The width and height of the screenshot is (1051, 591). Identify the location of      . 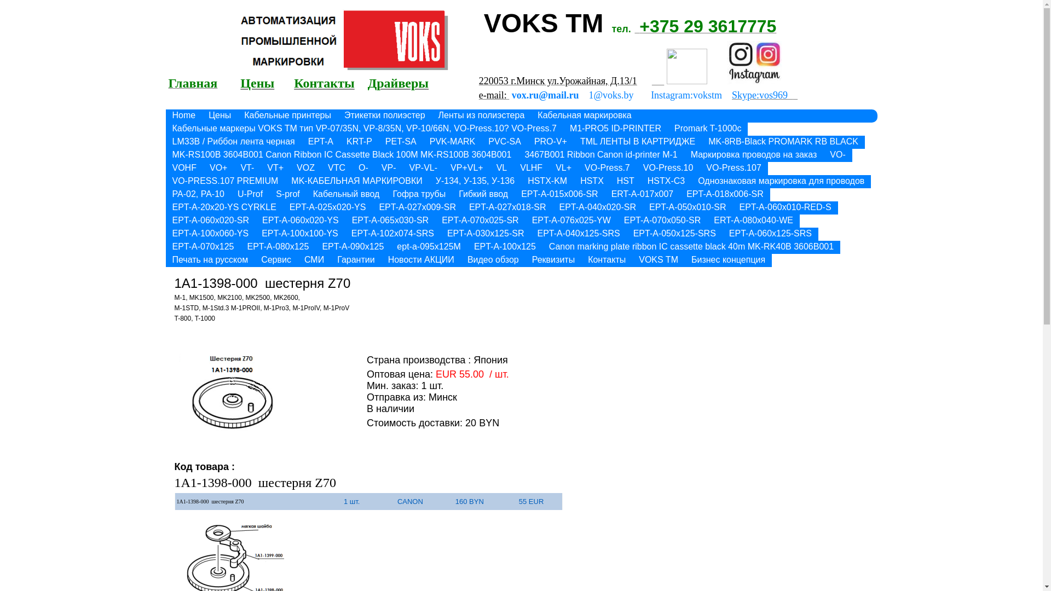
(658, 81).